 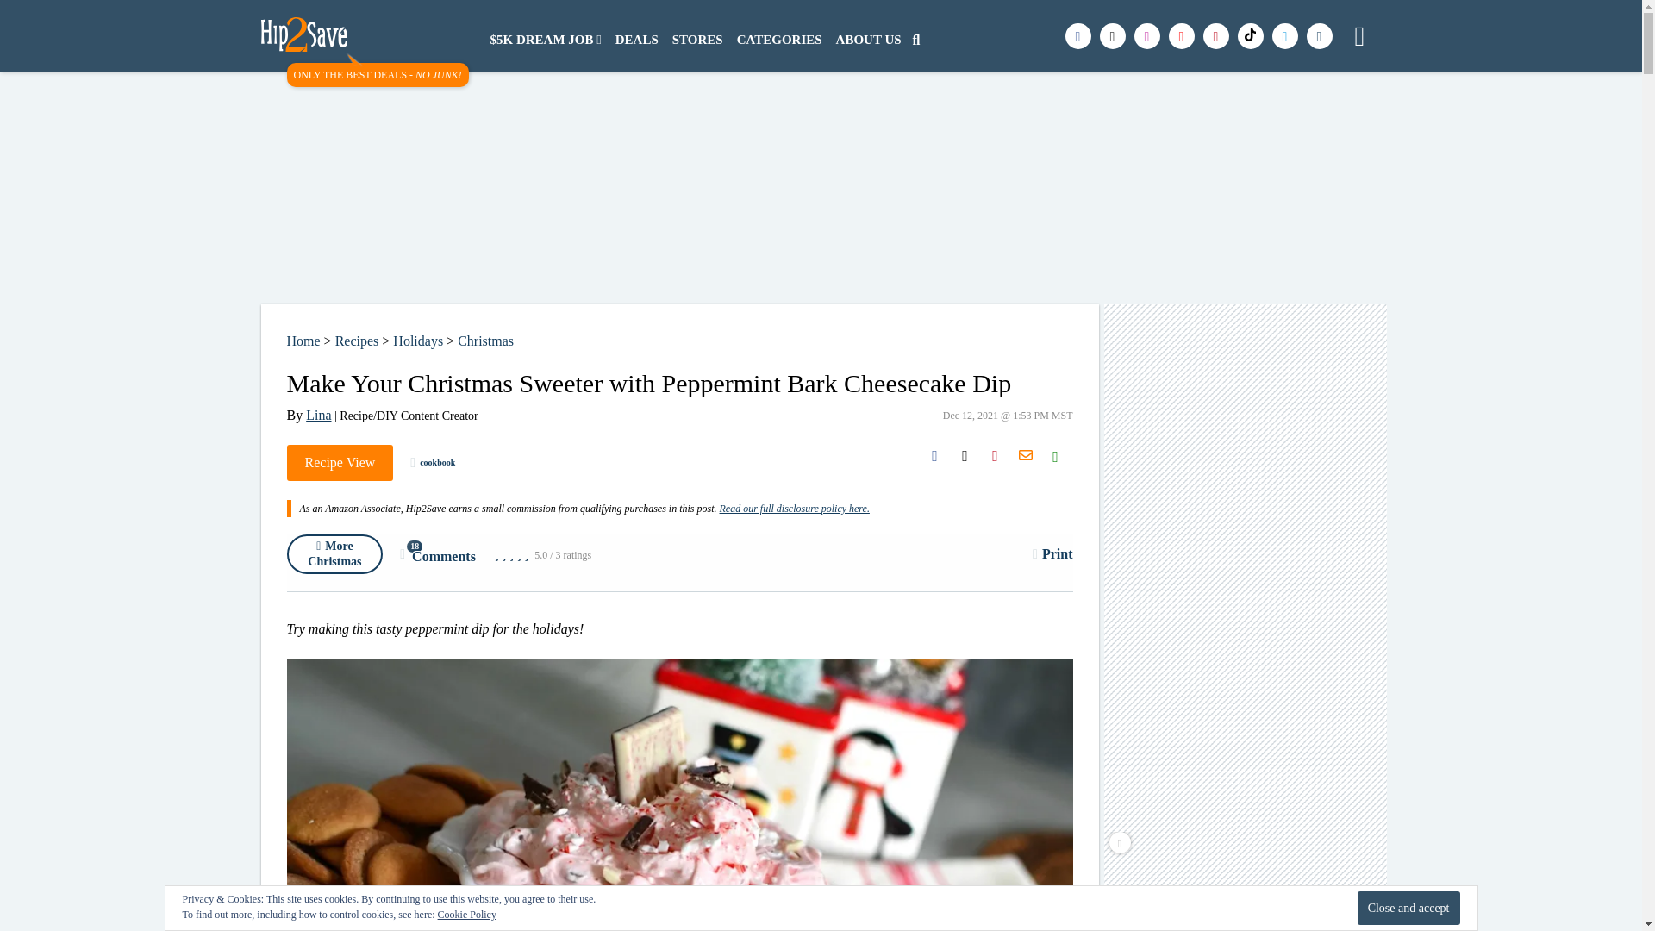 I want to click on Lina, so click(x=319, y=416).